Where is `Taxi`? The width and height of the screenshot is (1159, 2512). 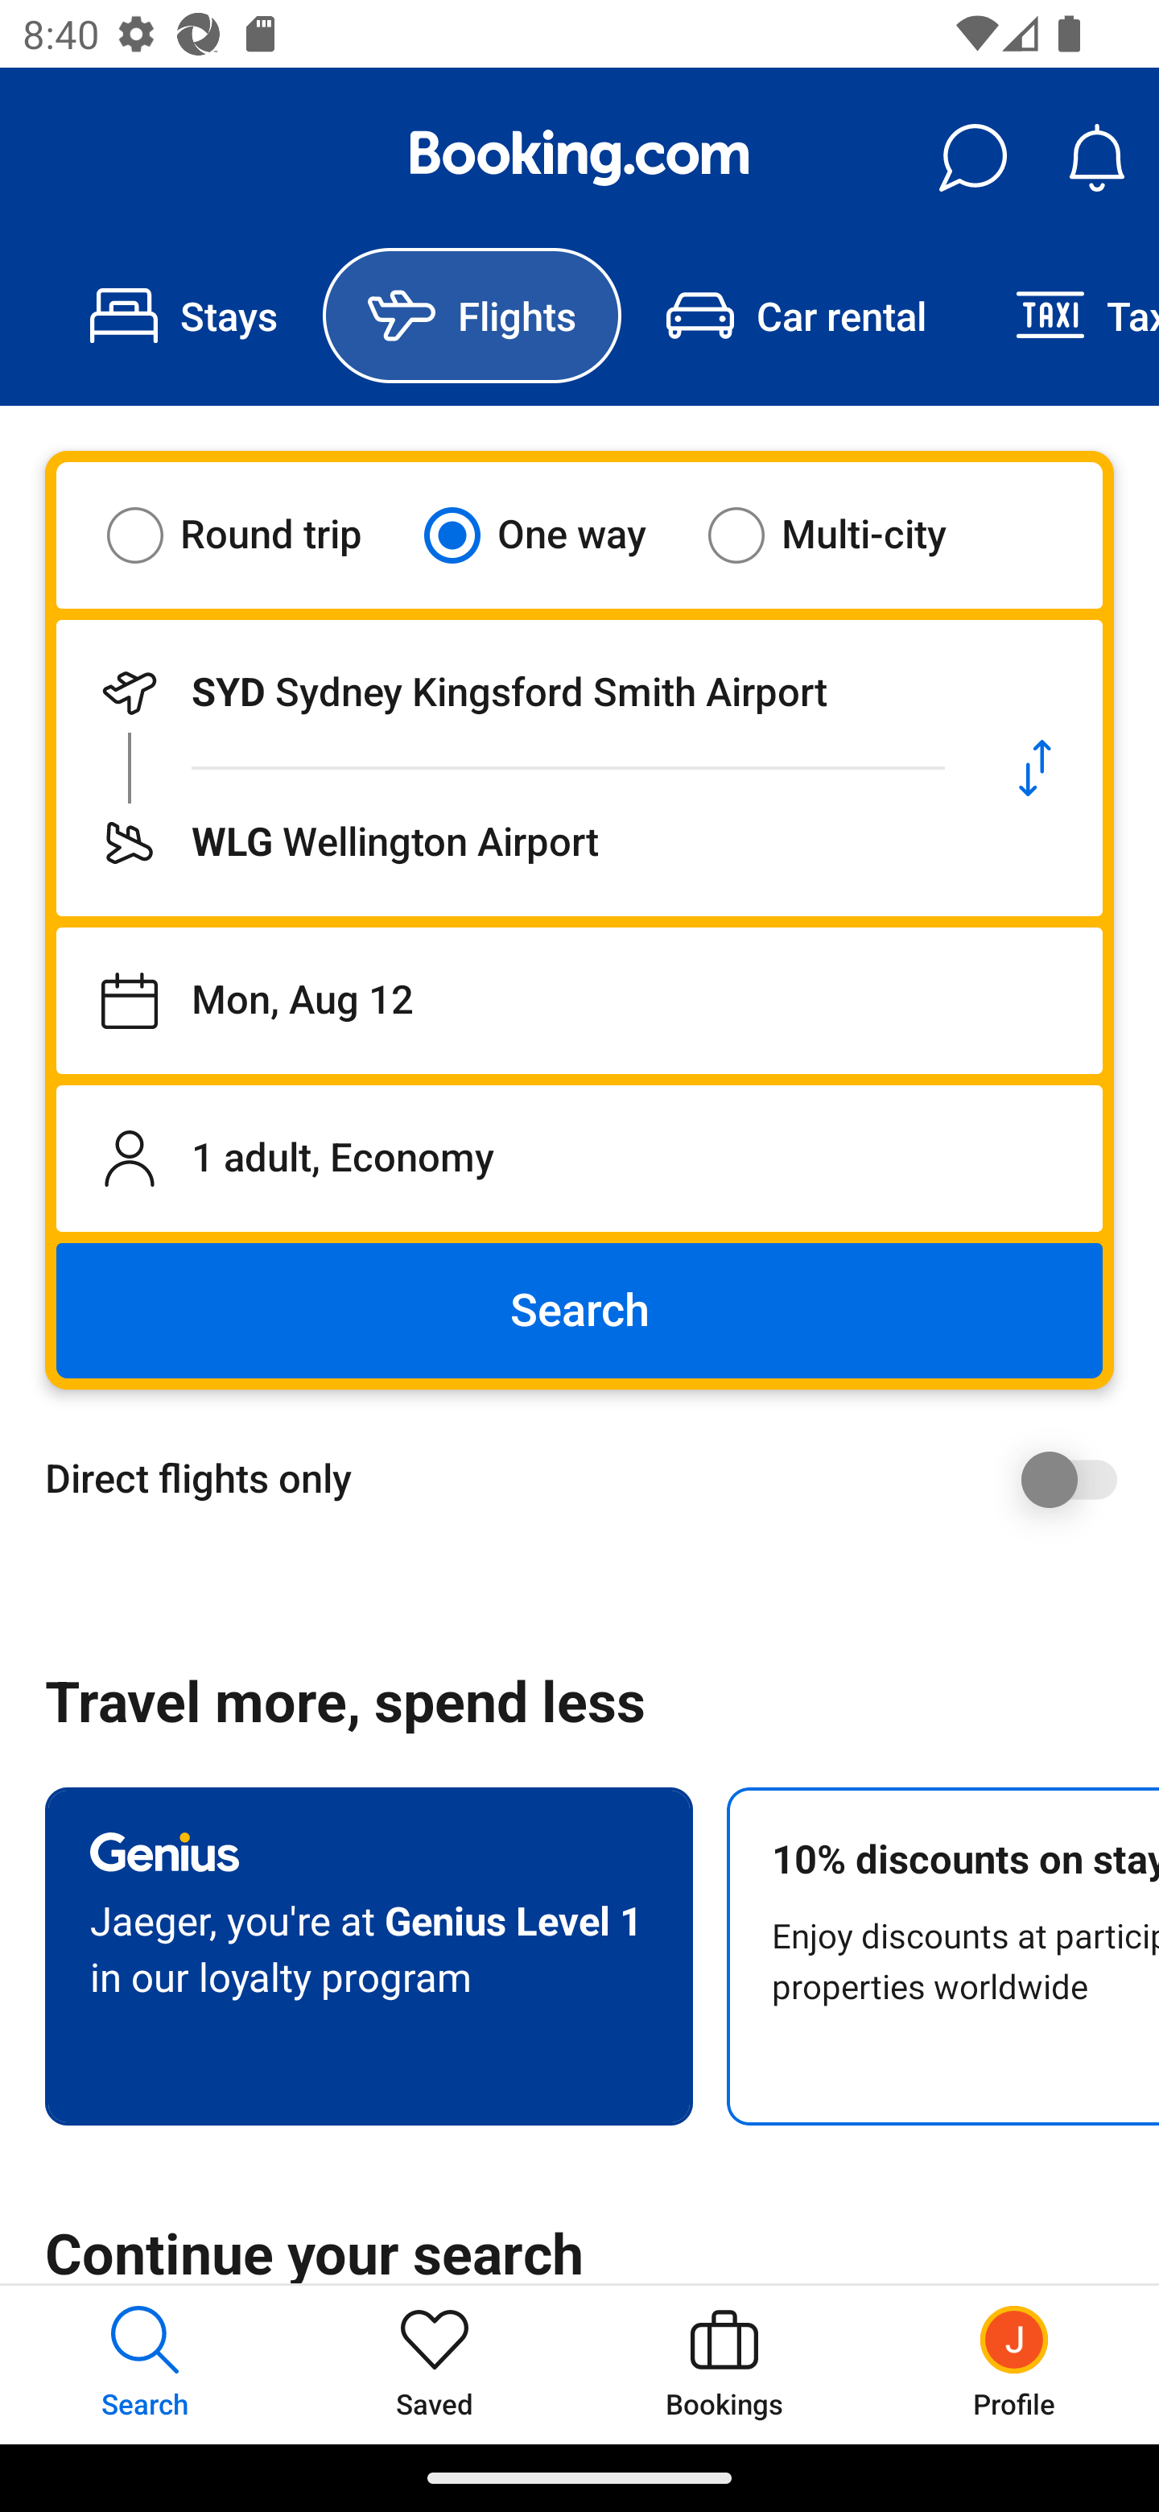 Taxi is located at coordinates (1065, 316).